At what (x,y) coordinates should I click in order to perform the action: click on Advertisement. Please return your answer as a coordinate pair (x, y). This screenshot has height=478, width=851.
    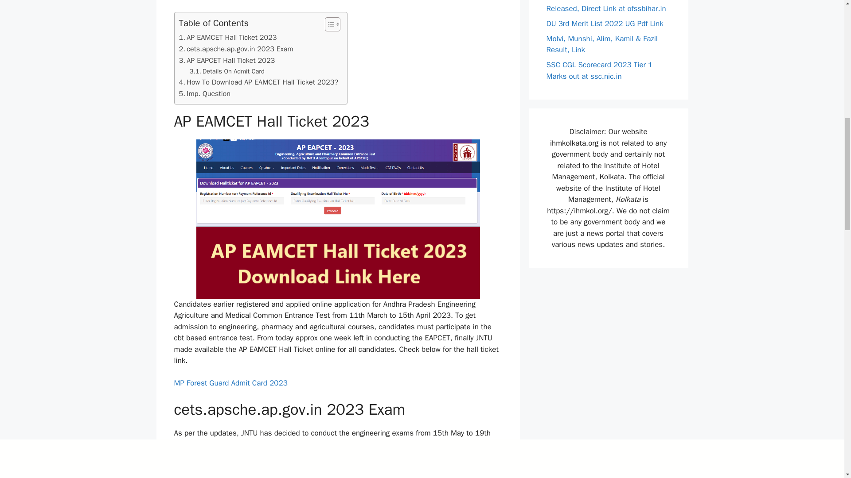
    Looking at the image, I should click on (338, 3).